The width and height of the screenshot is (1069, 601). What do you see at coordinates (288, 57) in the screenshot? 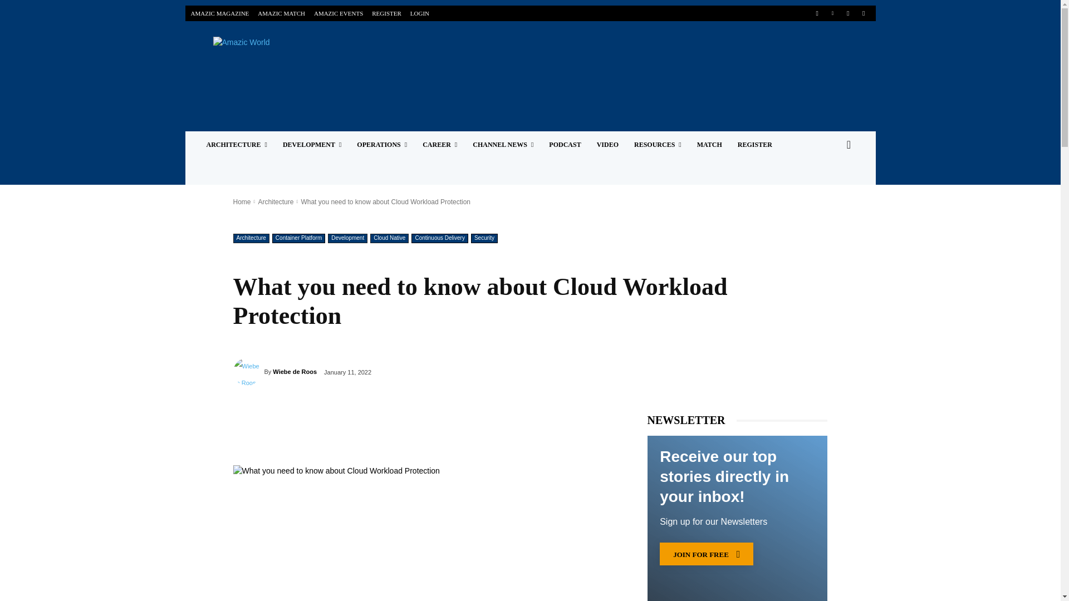
I see `Amazic World` at bounding box center [288, 57].